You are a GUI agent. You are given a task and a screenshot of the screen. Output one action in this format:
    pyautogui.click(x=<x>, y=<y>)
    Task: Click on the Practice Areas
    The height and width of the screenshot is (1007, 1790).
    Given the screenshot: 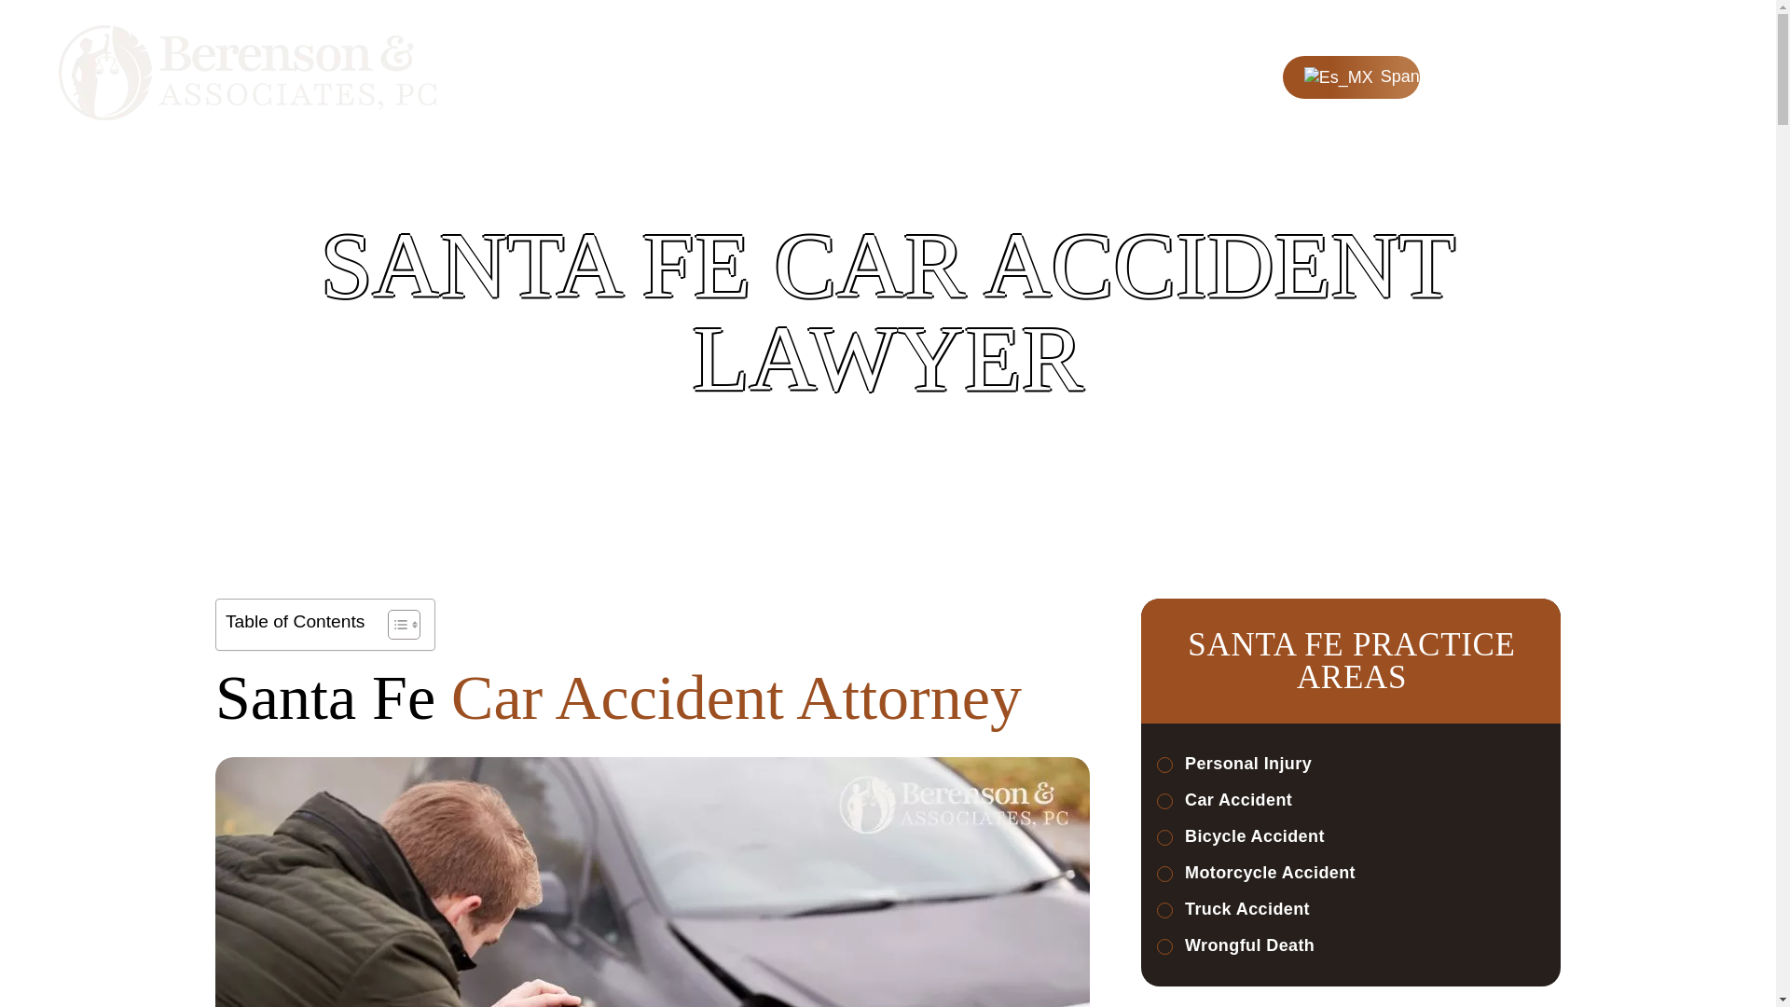 What is the action you would take?
    pyautogui.click(x=785, y=76)
    